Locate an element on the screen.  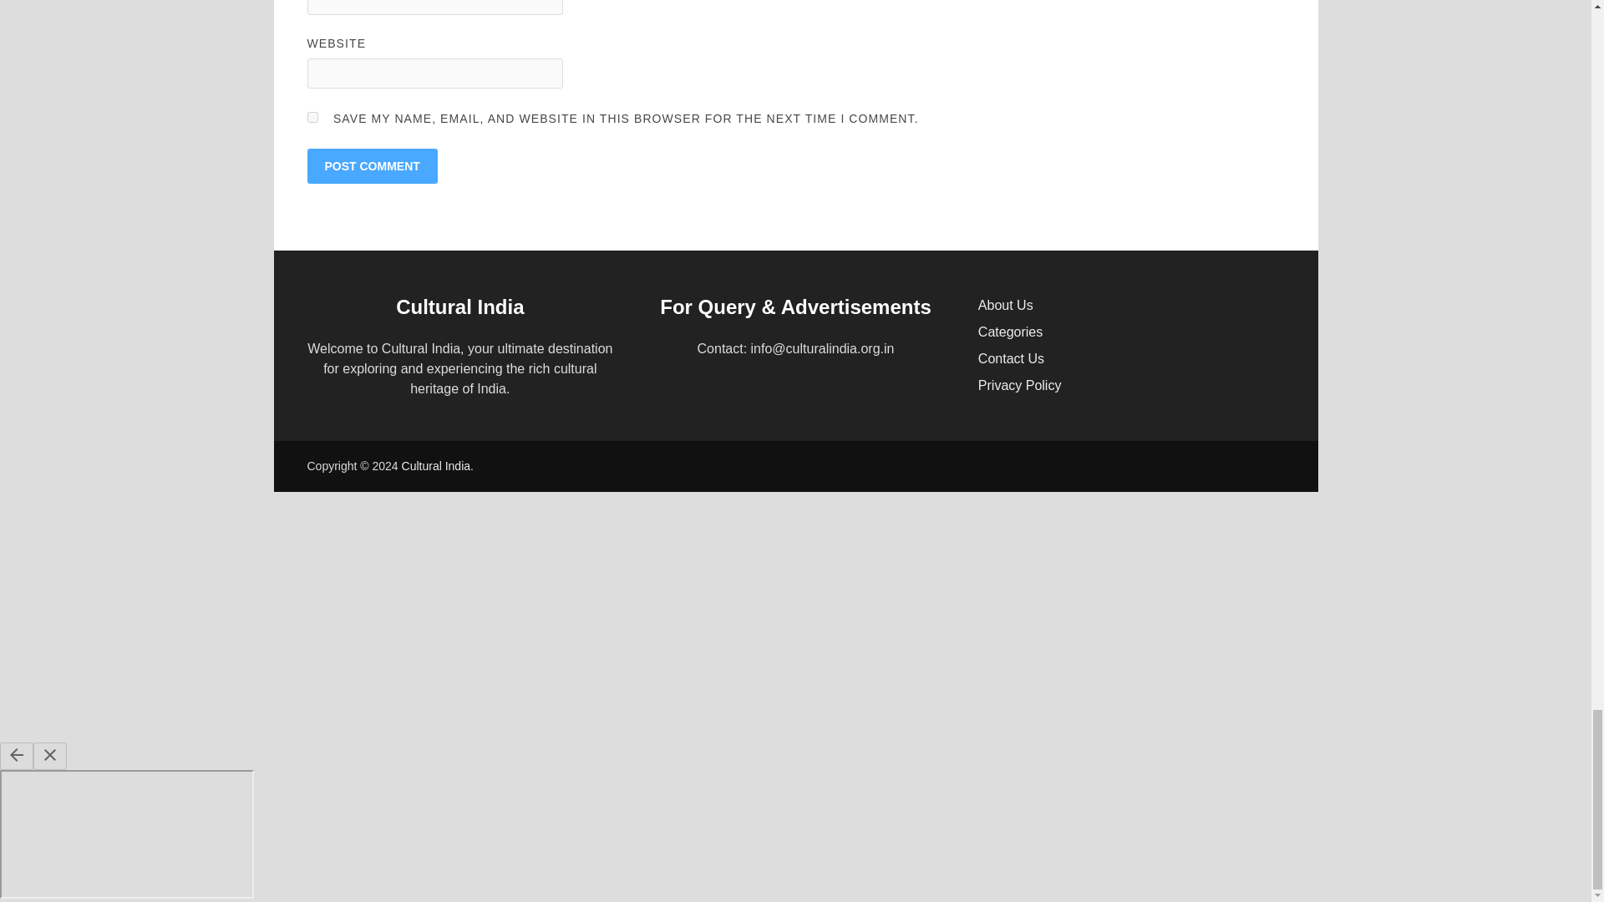
yes is located at coordinates (312, 117).